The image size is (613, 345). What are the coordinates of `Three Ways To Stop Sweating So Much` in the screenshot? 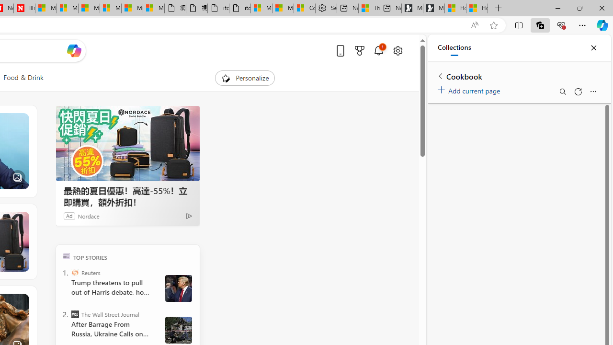 It's located at (369, 9).